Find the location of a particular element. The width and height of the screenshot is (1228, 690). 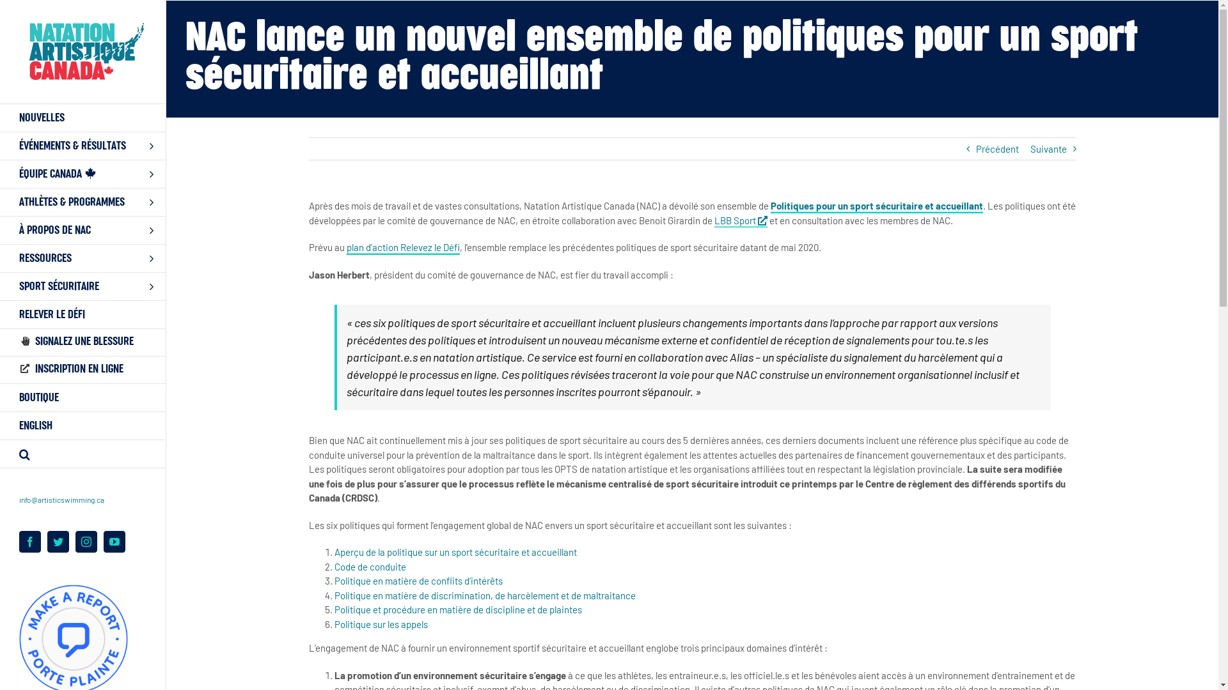

NOUVELLES is located at coordinates (83, 118).